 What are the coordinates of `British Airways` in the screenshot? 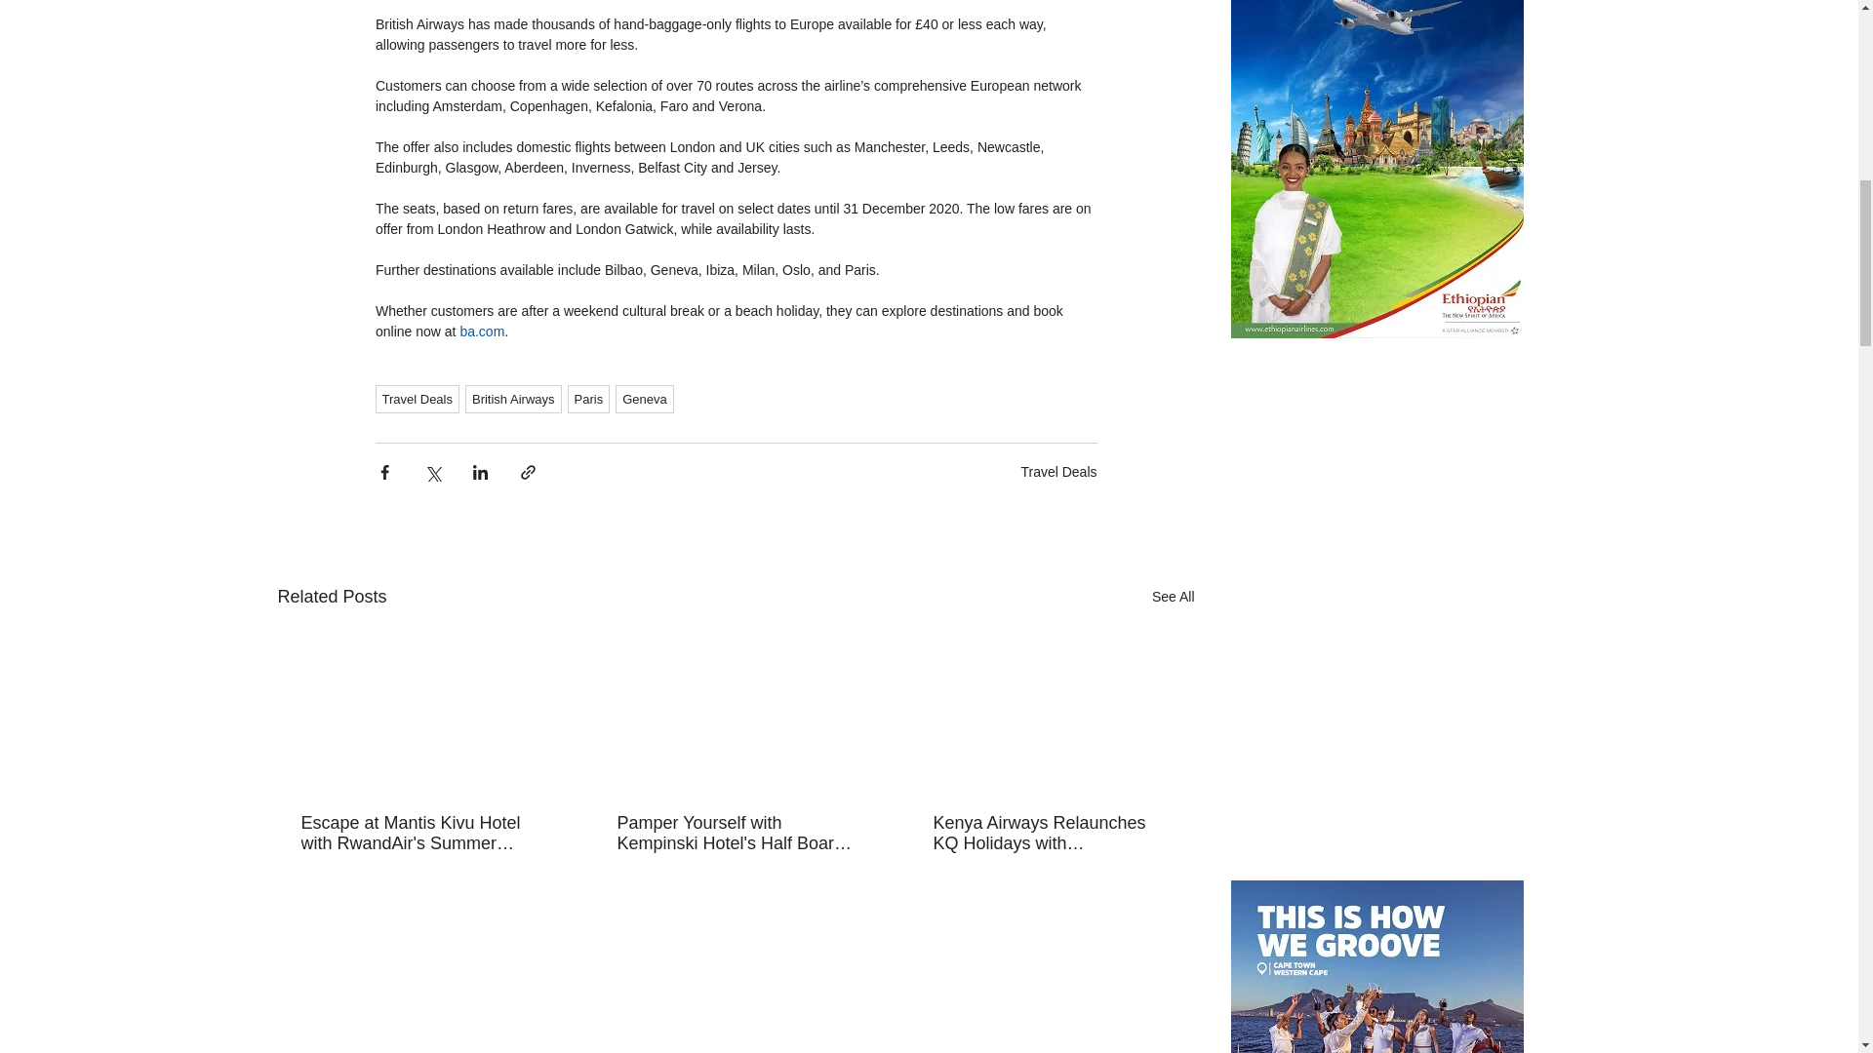 It's located at (513, 400).